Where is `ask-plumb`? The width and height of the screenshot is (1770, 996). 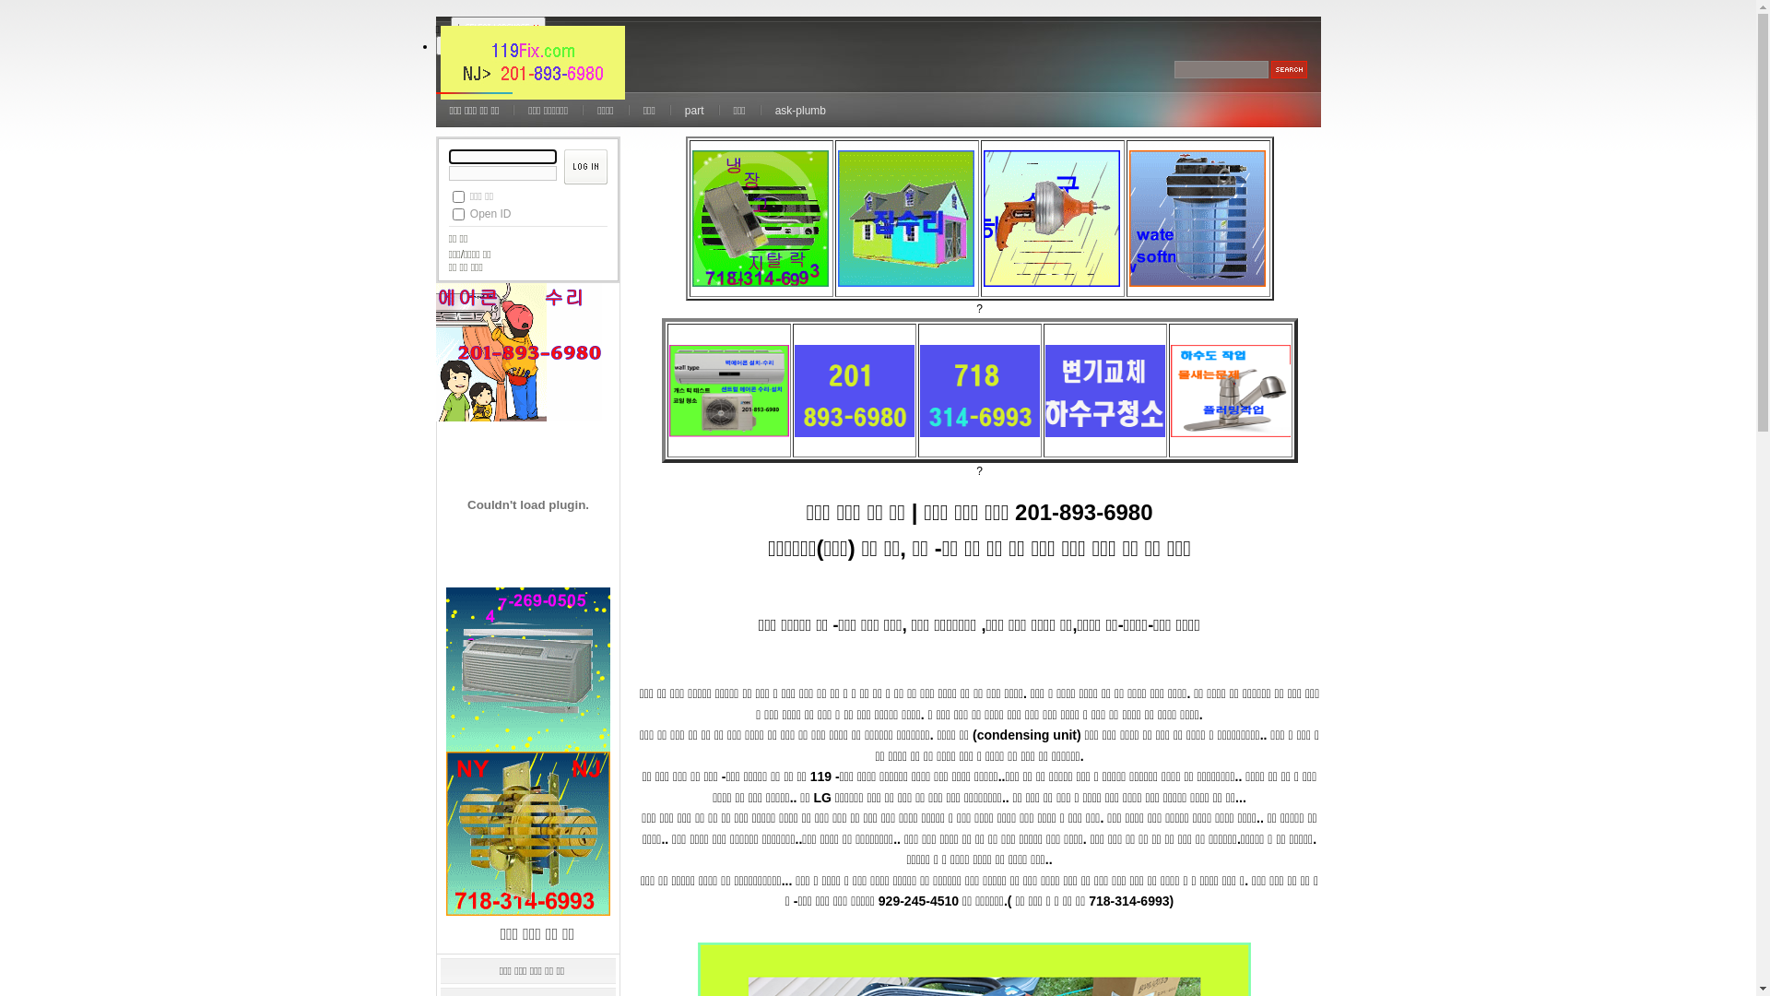
ask-plumb is located at coordinates (800, 110).